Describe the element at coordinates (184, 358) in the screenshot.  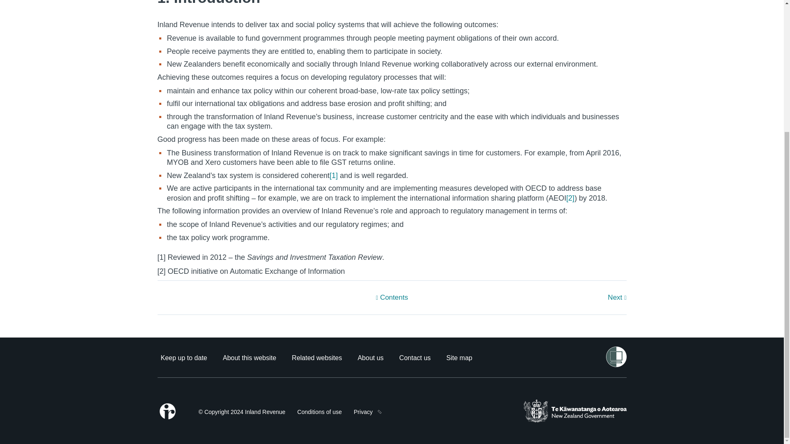
I see `Keep up to date` at that location.